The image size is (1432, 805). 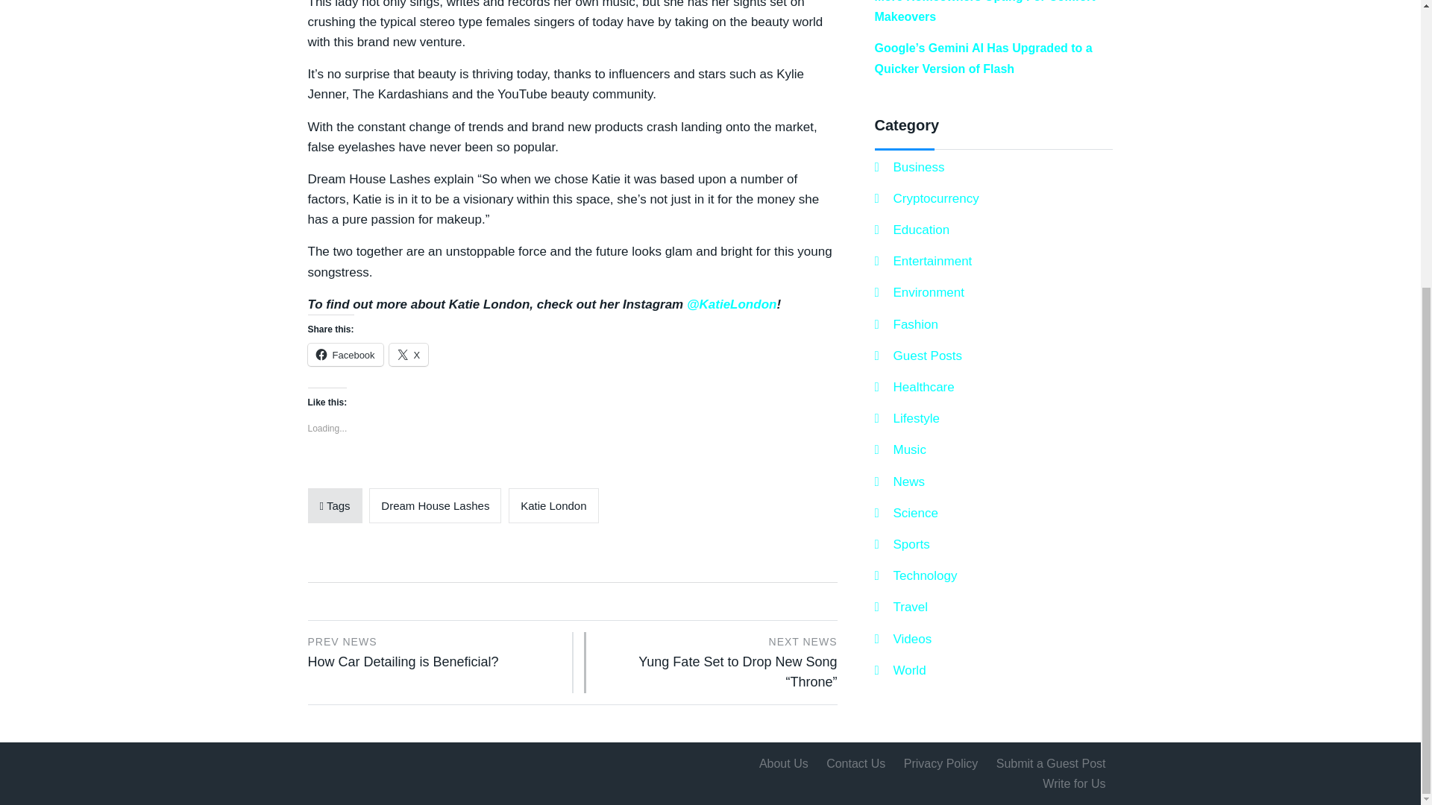 I want to click on Katie London, so click(x=553, y=505).